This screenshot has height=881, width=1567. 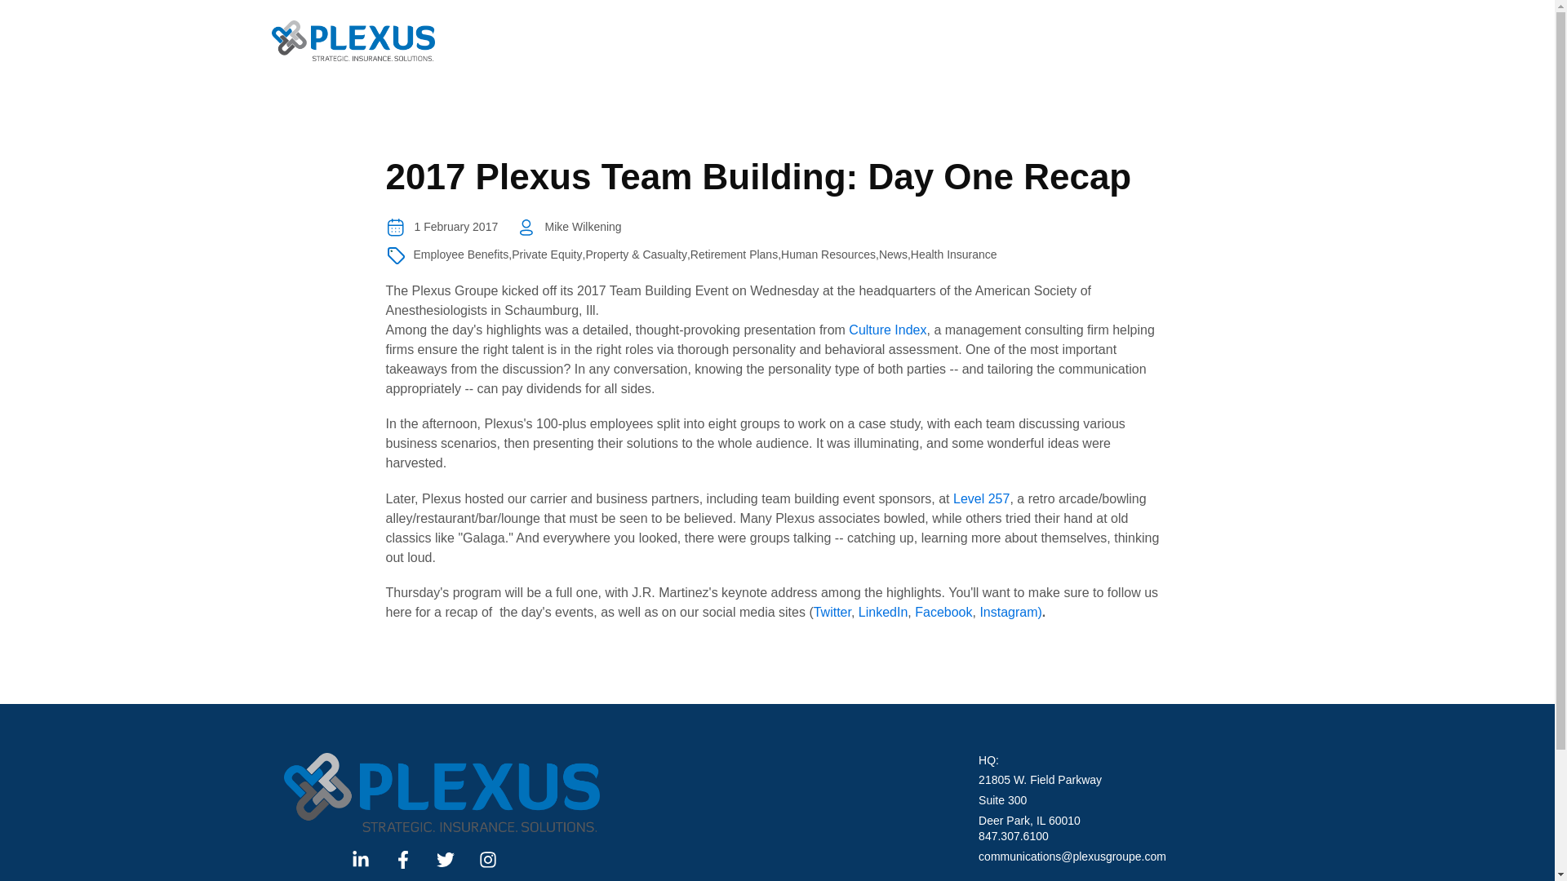 I want to click on Employee Benefits, so click(x=460, y=255).